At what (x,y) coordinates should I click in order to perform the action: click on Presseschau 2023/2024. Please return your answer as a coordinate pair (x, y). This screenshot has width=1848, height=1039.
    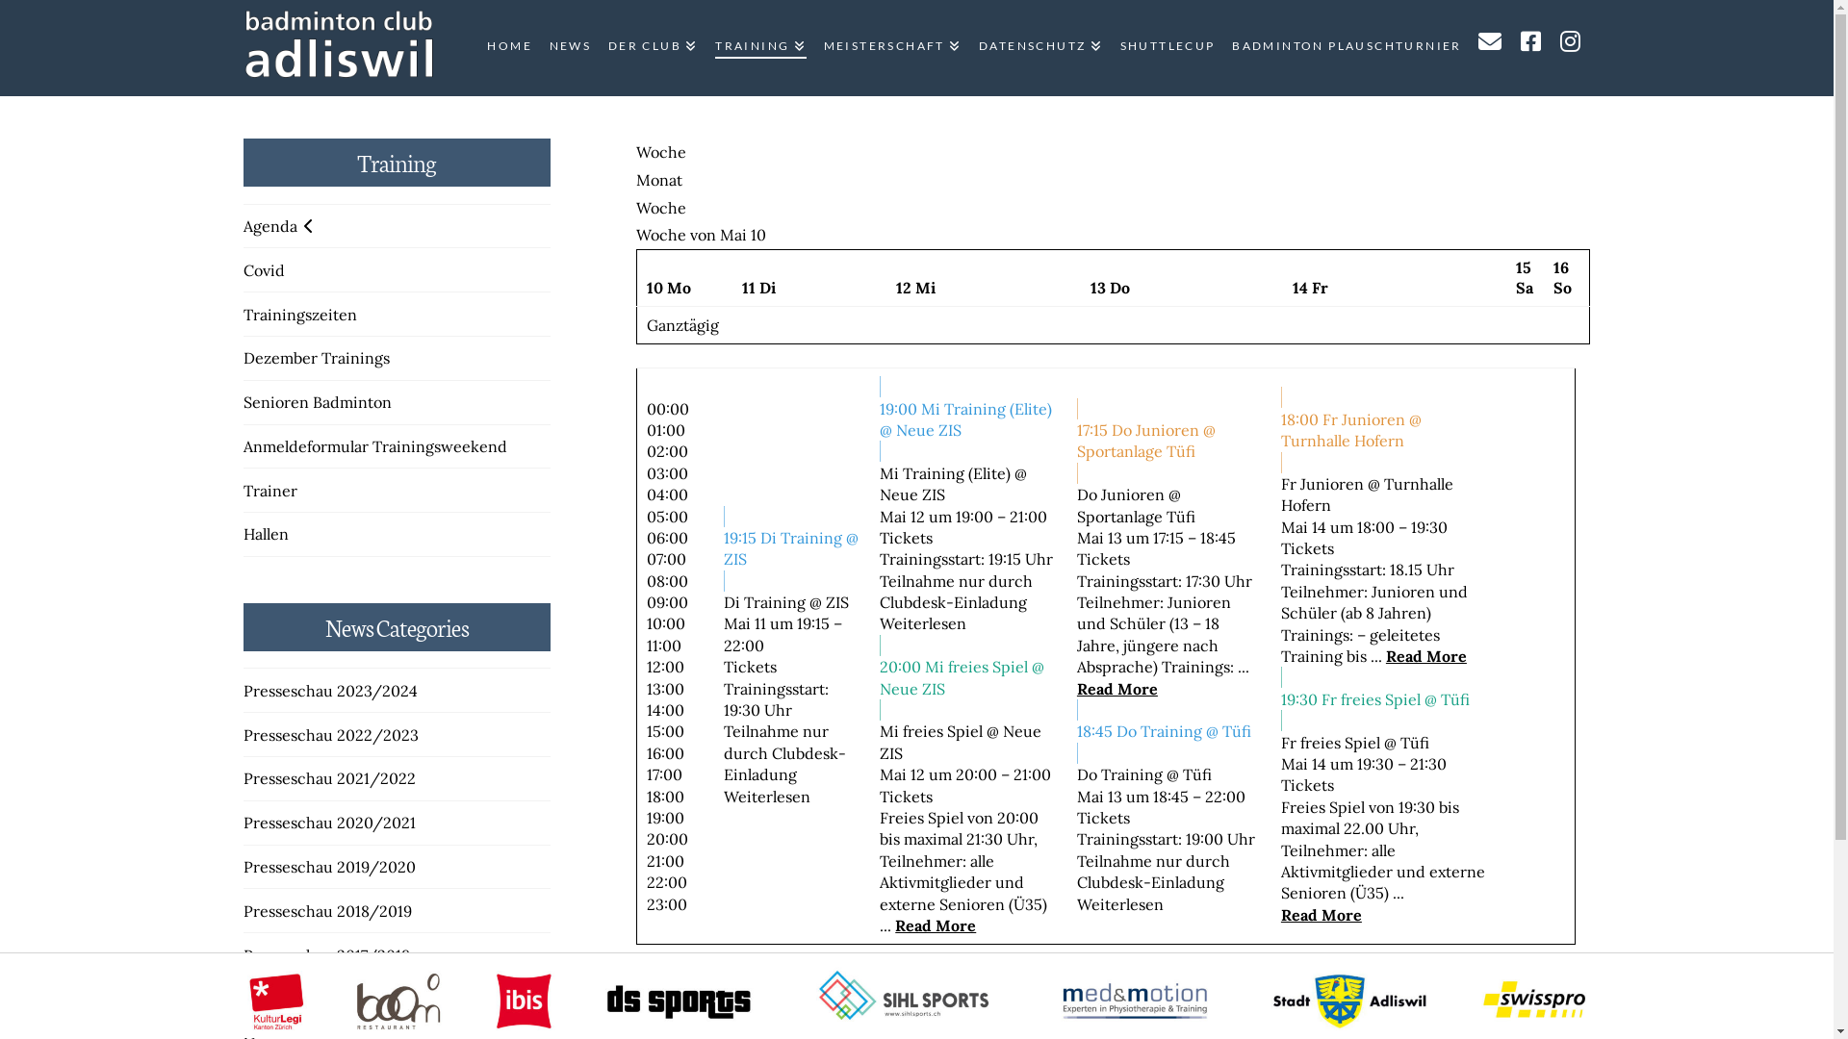
    Looking at the image, I should click on (329, 691).